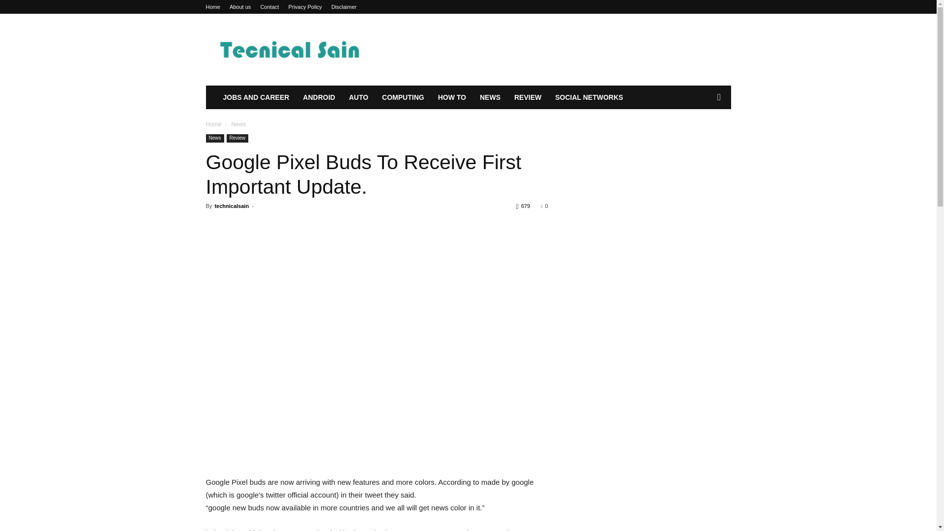 Image resolution: width=944 pixels, height=531 pixels. Describe the element at coordinates (403, 97) in the screenshot. I see `COMPUTING` at that location.